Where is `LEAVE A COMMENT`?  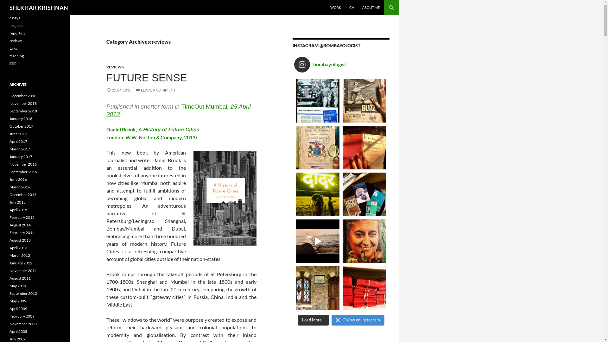 LEAVE A COMMENT is located at coordinates (155, 90).